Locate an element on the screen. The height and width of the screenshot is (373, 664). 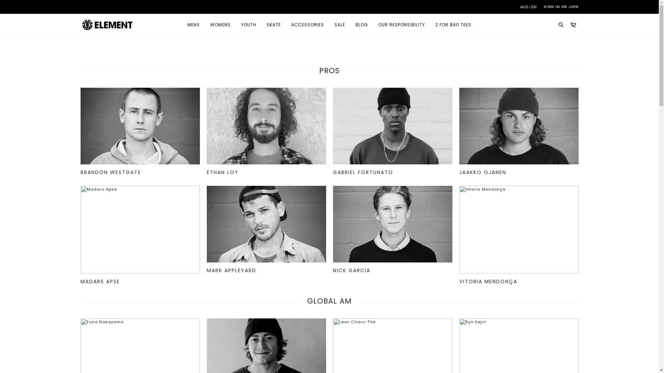
MENS is located at coordinates (194, 25).